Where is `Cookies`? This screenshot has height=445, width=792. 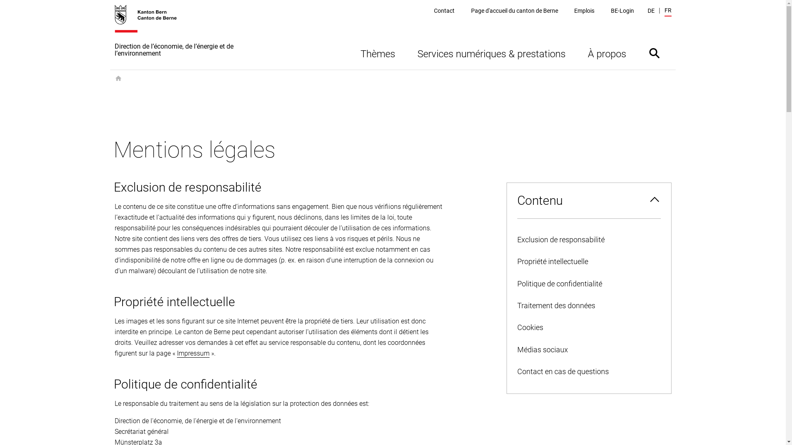 Cookies is located at coordinates (589, 328).